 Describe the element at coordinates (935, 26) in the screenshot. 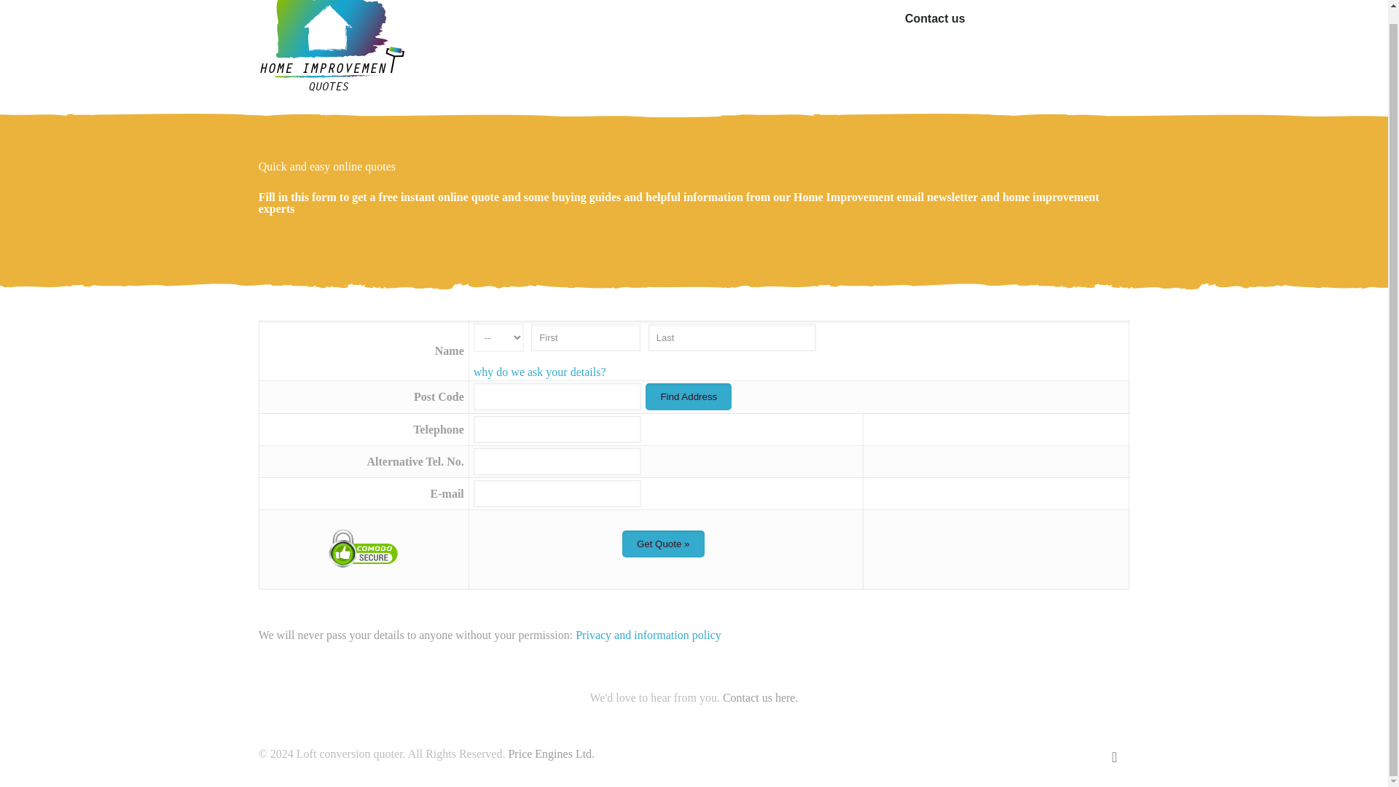

I see `Contact us` at that location.